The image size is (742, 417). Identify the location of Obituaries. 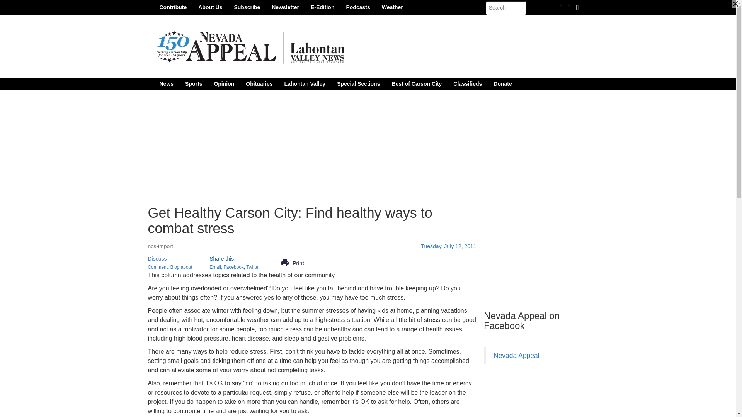
(259, 83).